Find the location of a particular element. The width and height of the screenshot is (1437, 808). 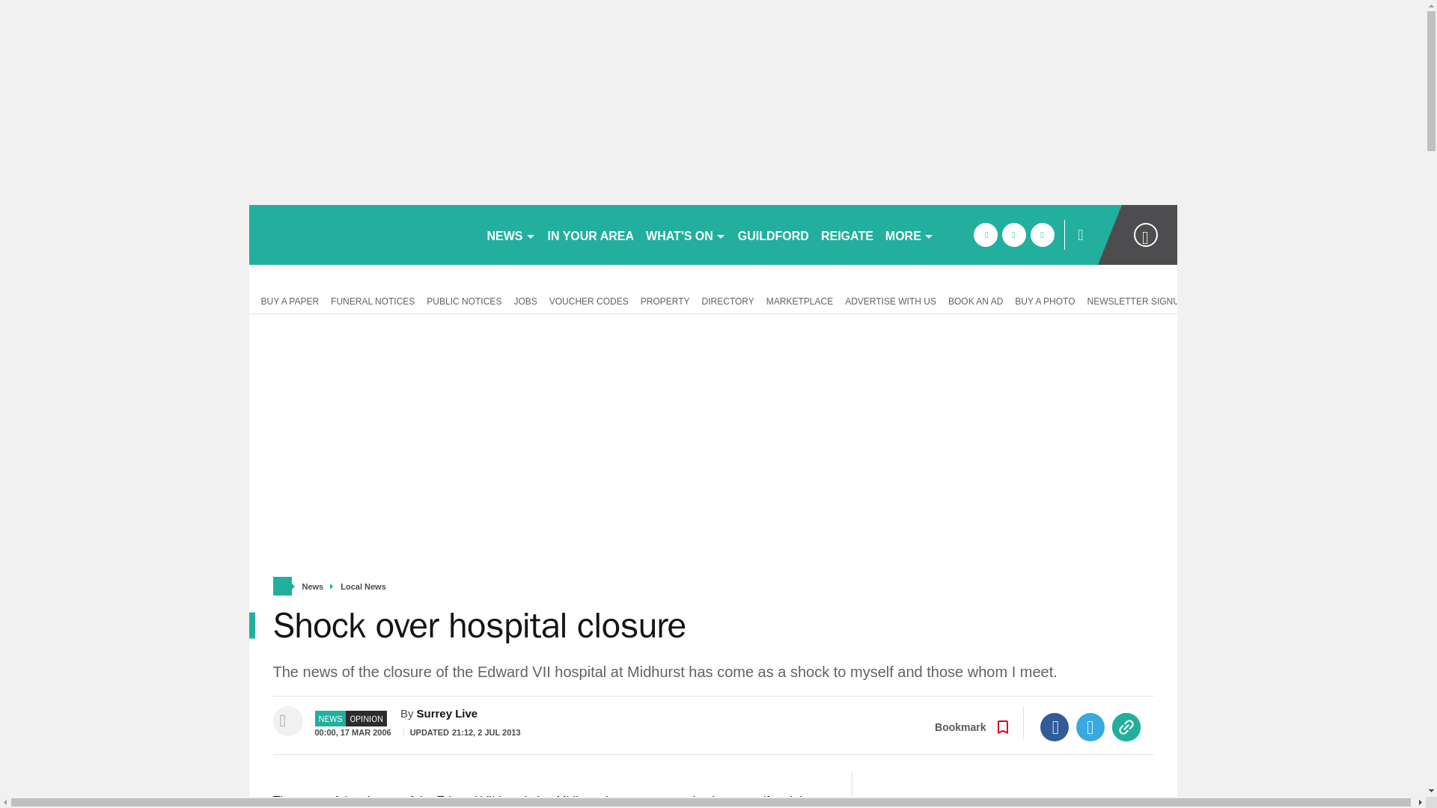

NEWS is located at coordinates (510, 235).